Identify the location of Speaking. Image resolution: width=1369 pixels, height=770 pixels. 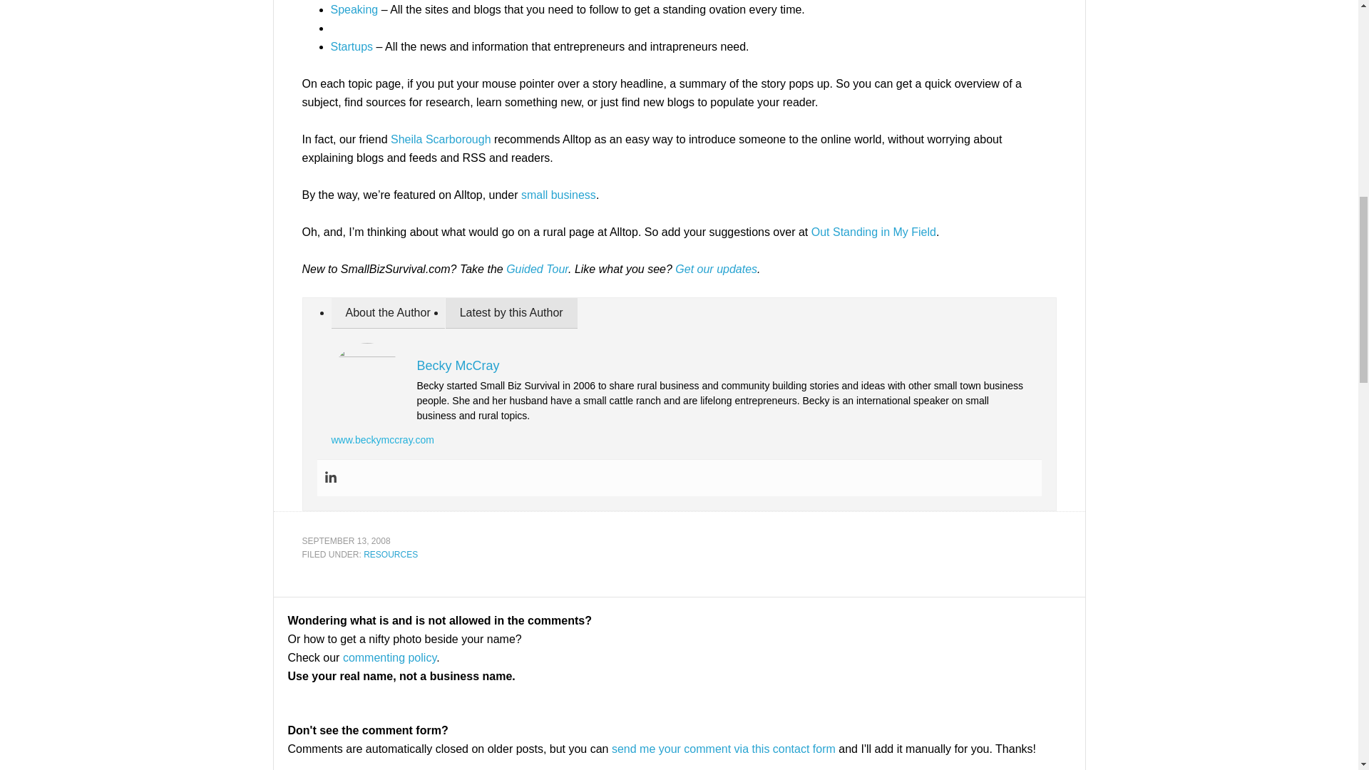
(355, 9).